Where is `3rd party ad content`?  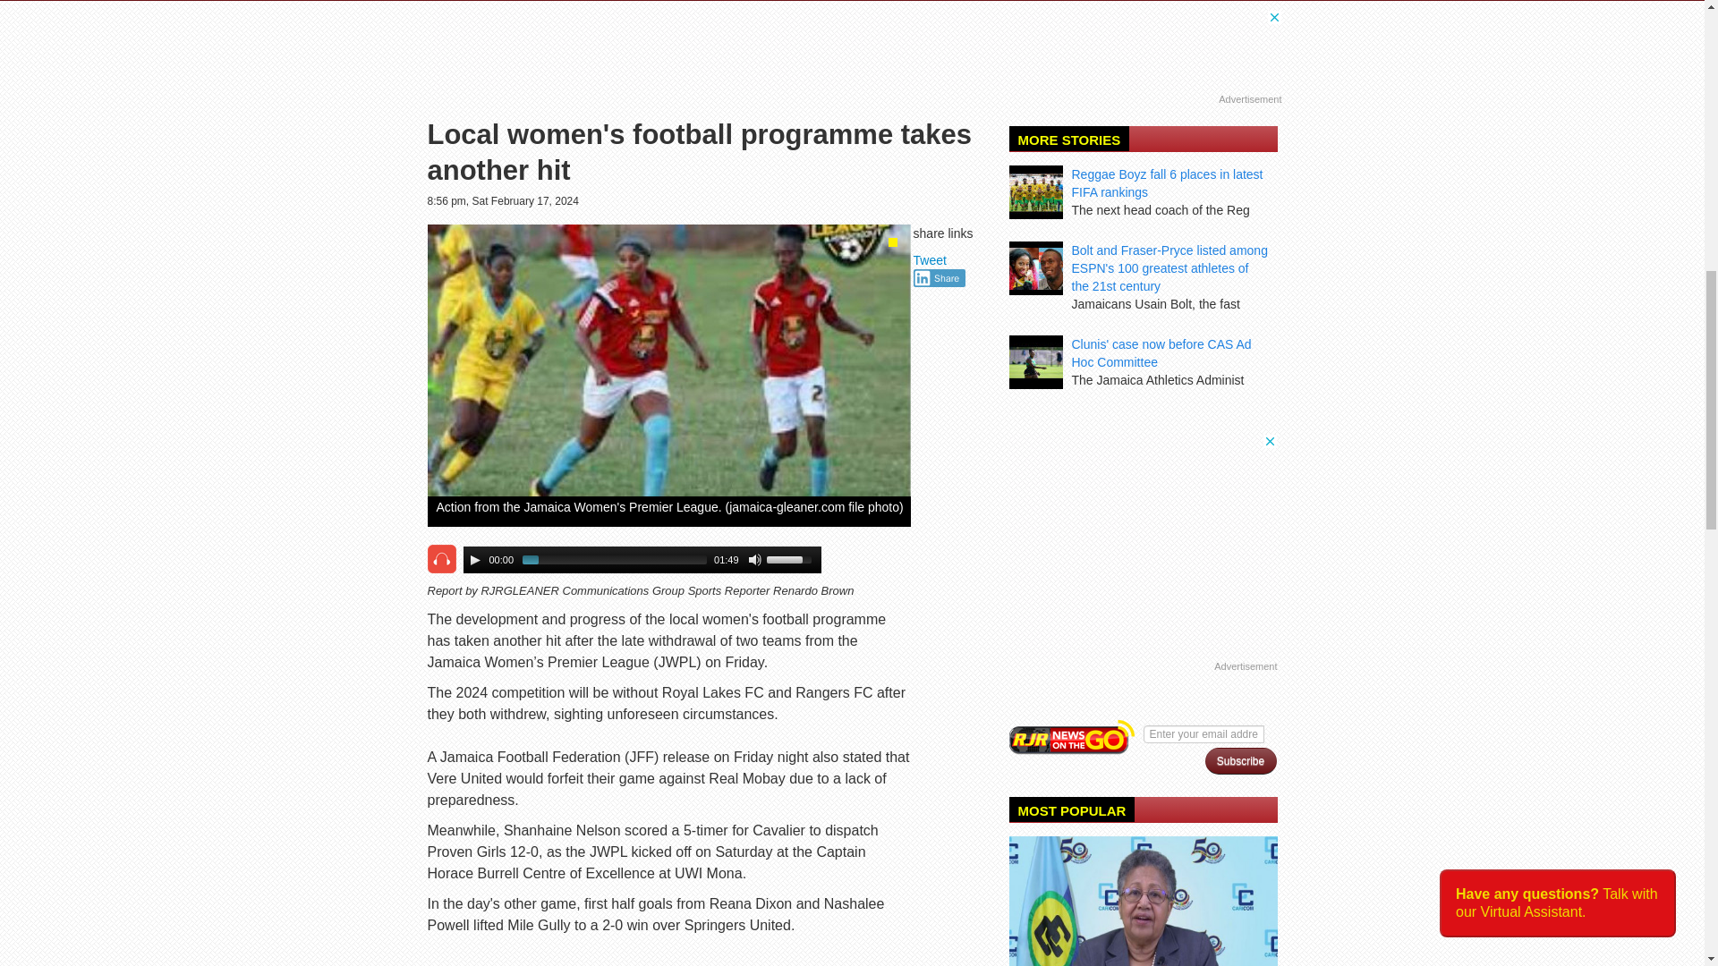 3rd party ad content is located at coordinates (1144, 546).